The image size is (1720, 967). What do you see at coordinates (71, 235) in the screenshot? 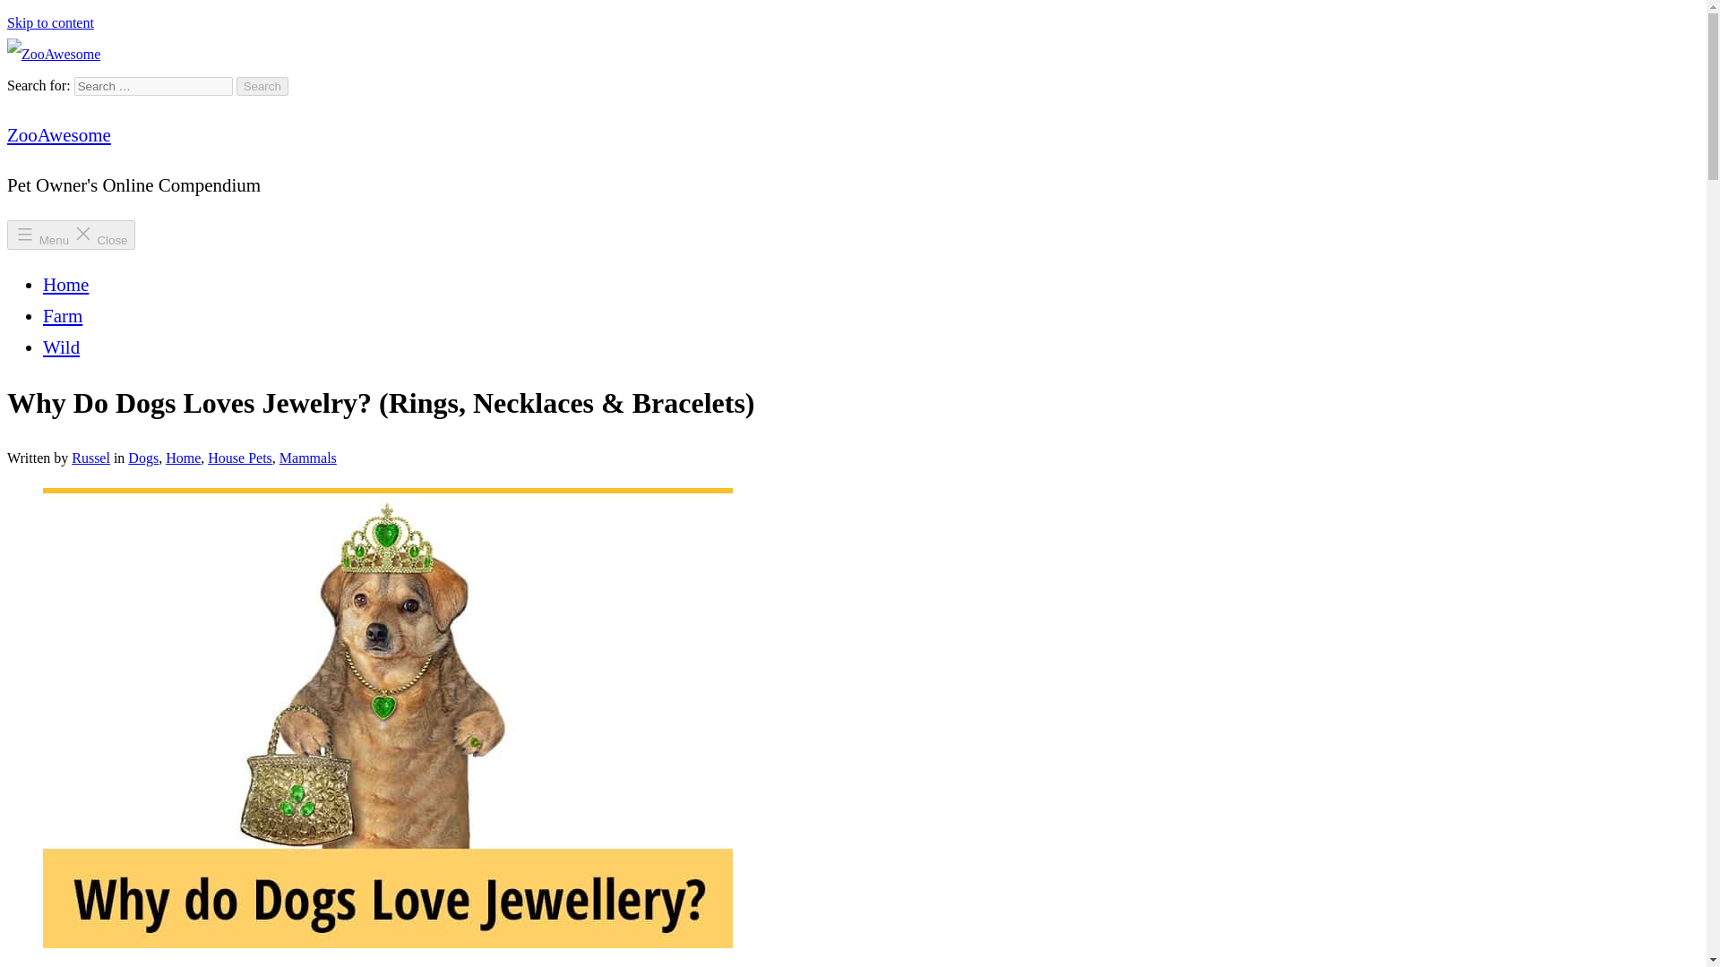
I see `Menu Close` at bounding box center [71, 235].